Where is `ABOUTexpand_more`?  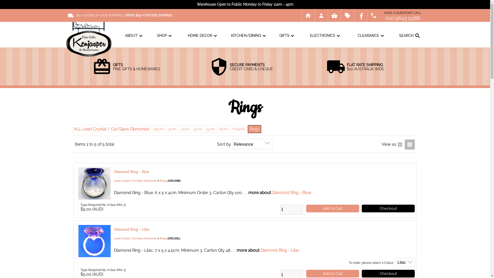
ABOUTexpand_more is located at coordinates (134, 36).